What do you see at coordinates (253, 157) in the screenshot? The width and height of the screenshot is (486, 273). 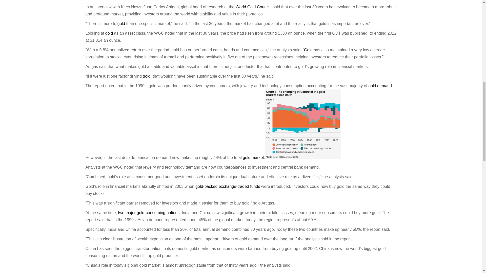 I see `gold market` at bounding box center [253, 157].